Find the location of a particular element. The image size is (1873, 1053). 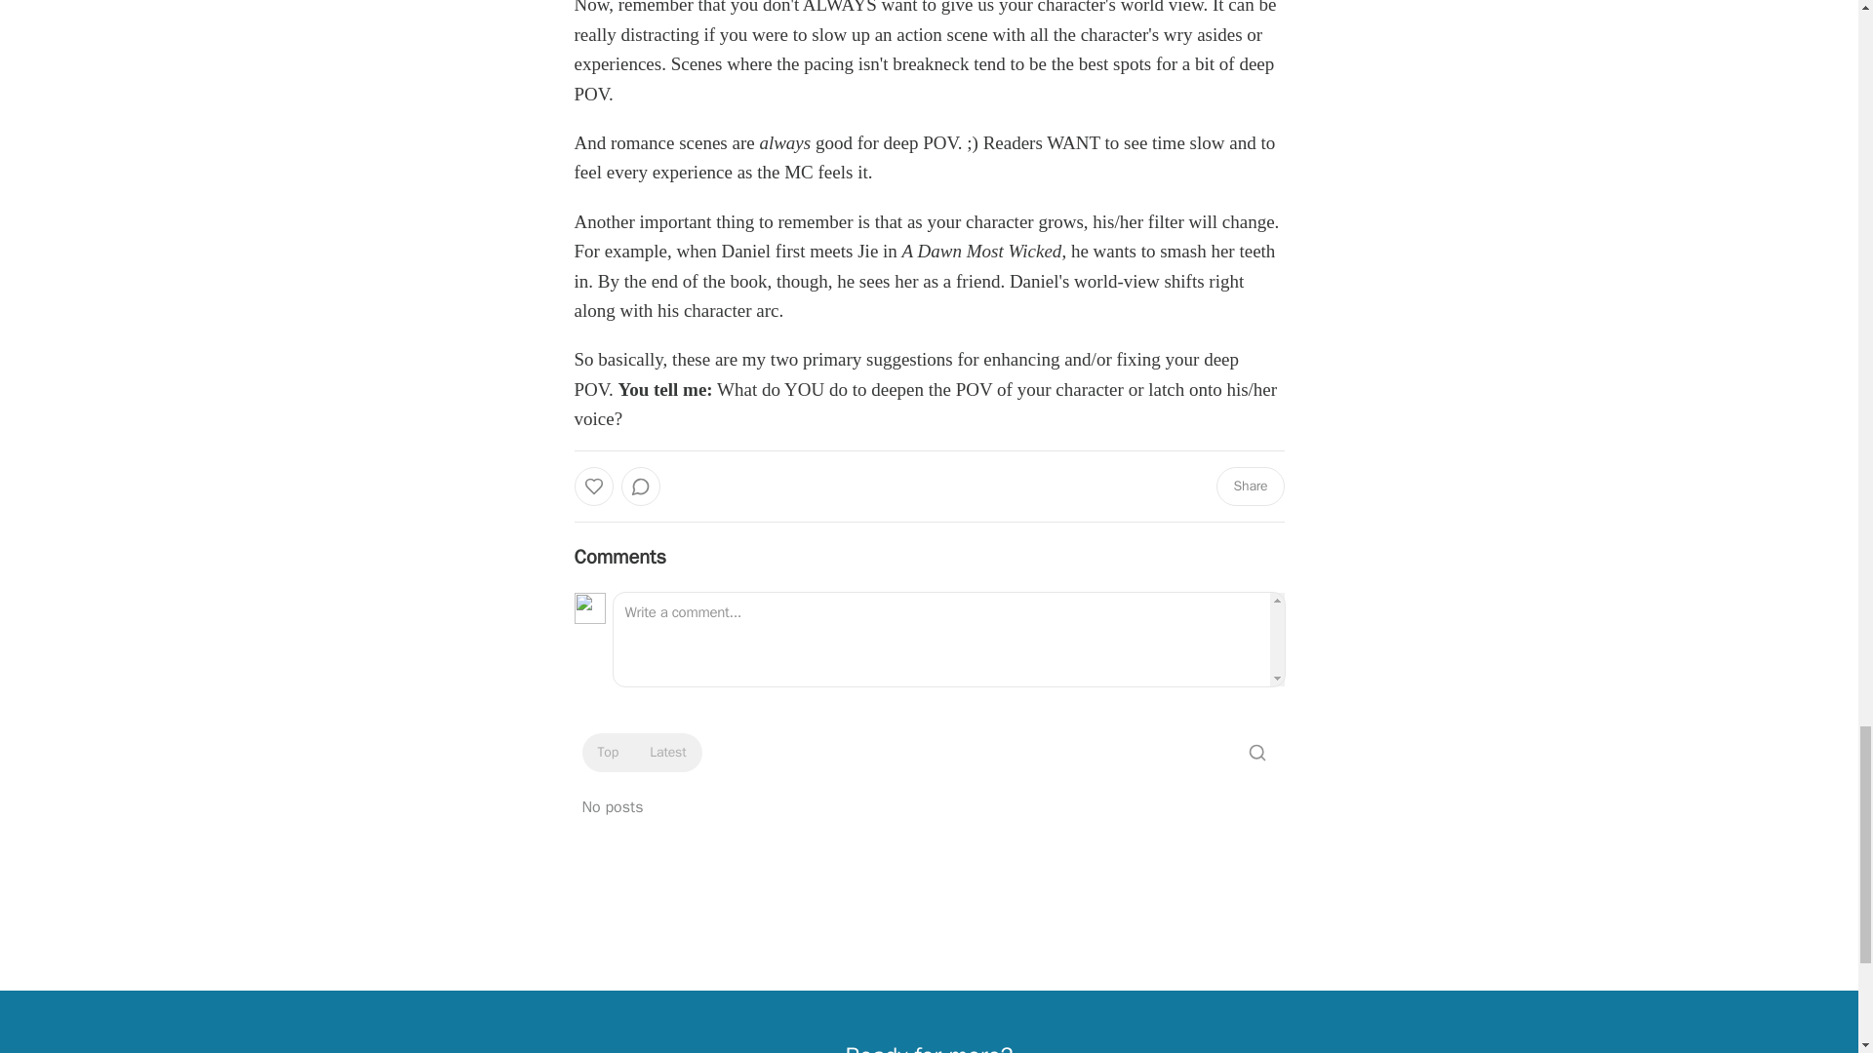

Latest is located at coordinates (667, 753).